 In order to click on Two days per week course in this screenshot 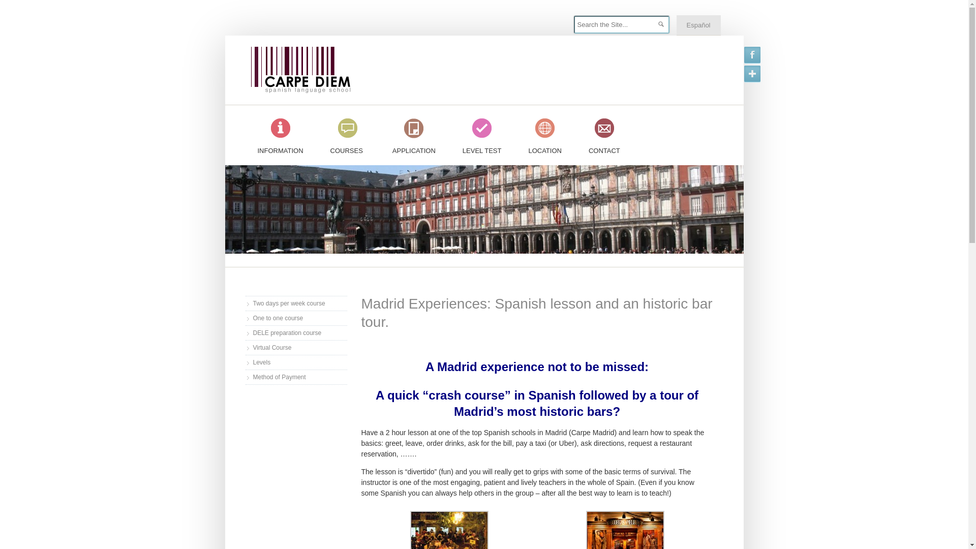, I will do `click(289, 303)`.